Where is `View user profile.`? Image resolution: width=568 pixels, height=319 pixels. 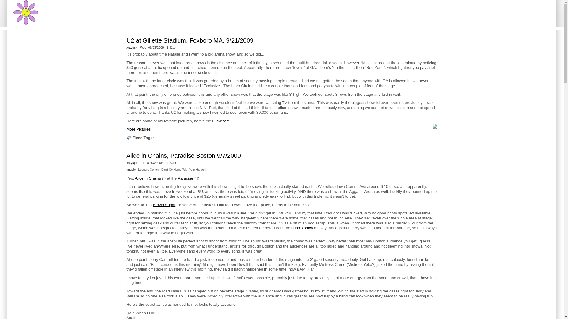
View user profile. is located at coordinates (132, 48).